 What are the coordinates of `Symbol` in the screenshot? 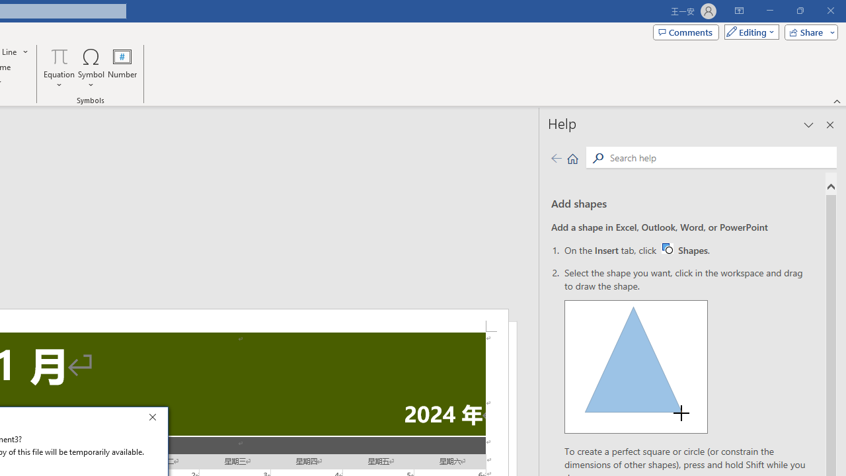 It's located at (91, 67).